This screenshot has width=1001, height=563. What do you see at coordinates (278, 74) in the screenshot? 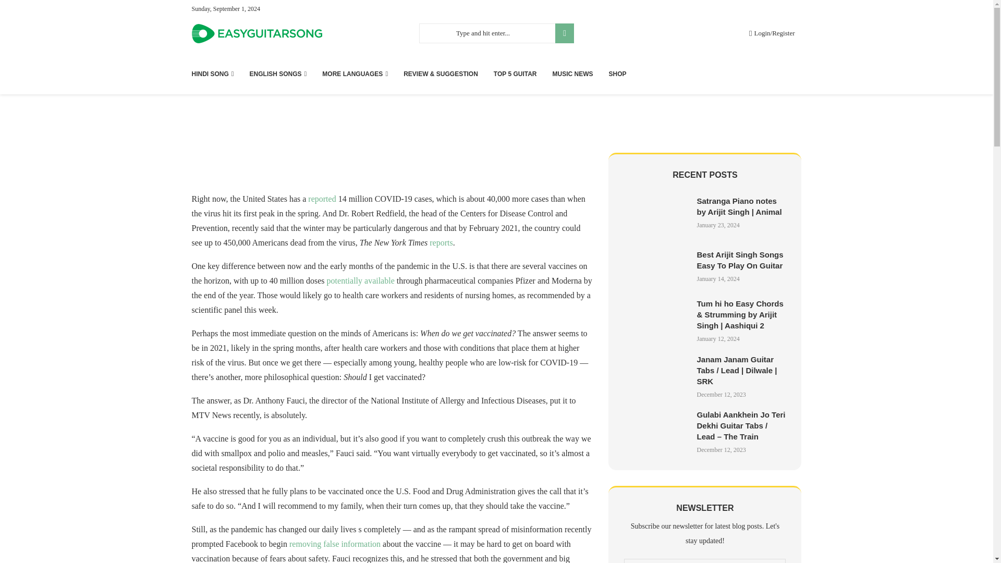
I see `ENGLISH SONGS` at bounding box center [278, 74].